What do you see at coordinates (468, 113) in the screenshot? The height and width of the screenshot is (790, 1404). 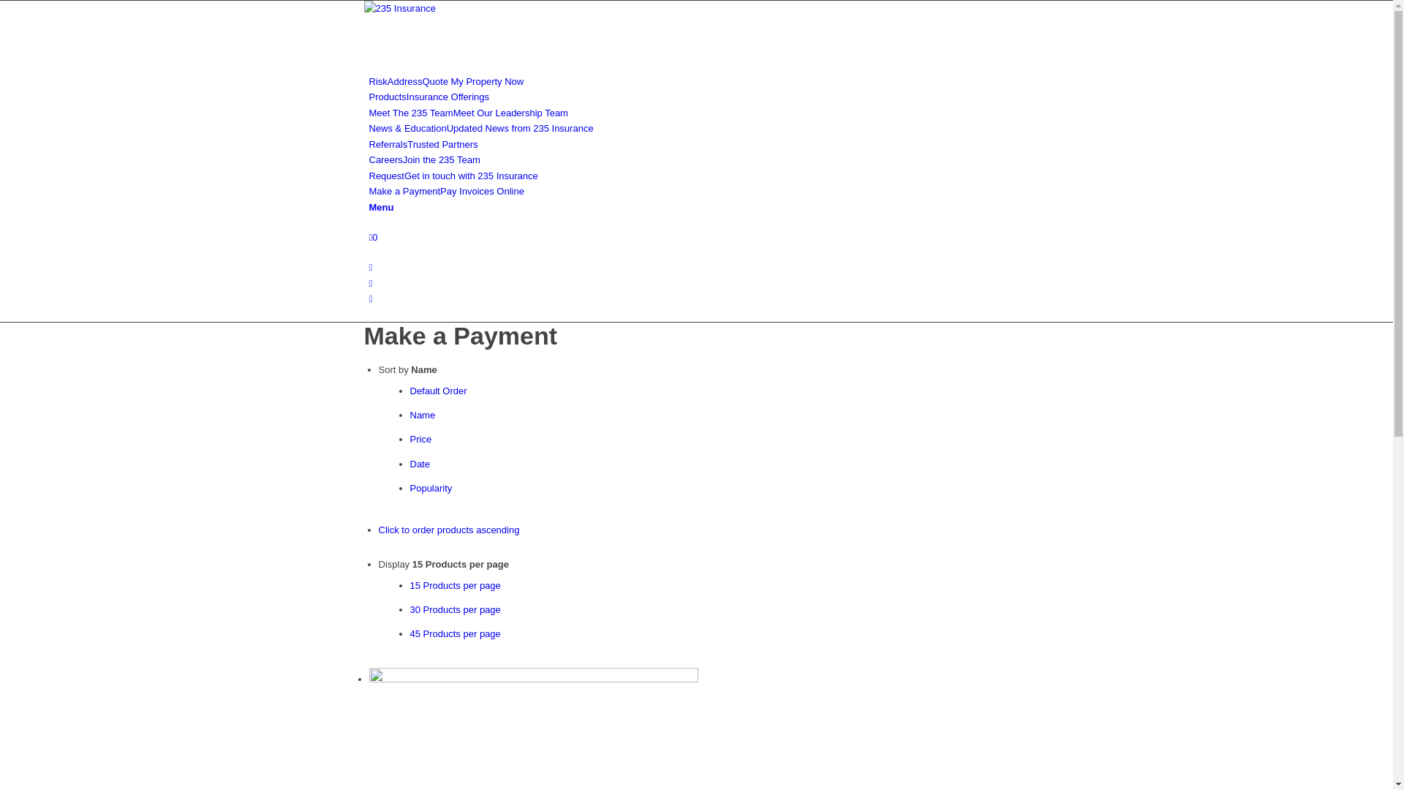 I see `Meet The 235 TeamMeet Our Leadership Team` at bounding box center [468, 113].